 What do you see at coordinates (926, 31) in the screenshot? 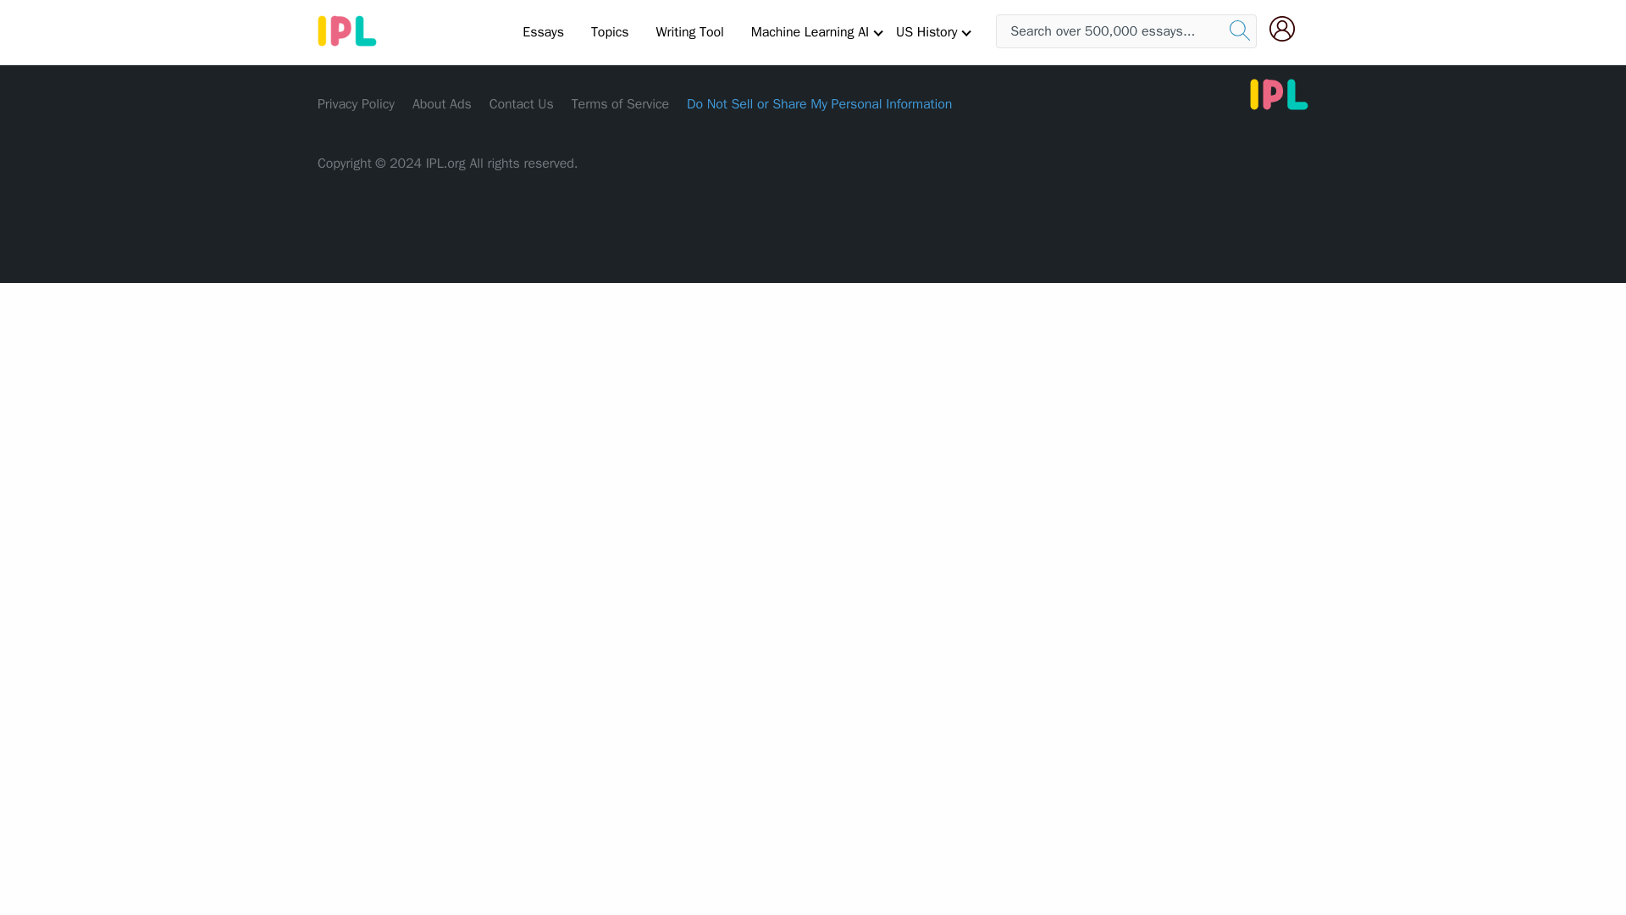
I see `US History` at bounding box center [926, 31].